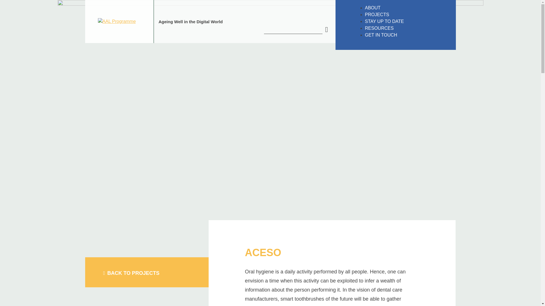 This screenshot has height=306, width=545. I want to click on Search for:, so click(326, 29).